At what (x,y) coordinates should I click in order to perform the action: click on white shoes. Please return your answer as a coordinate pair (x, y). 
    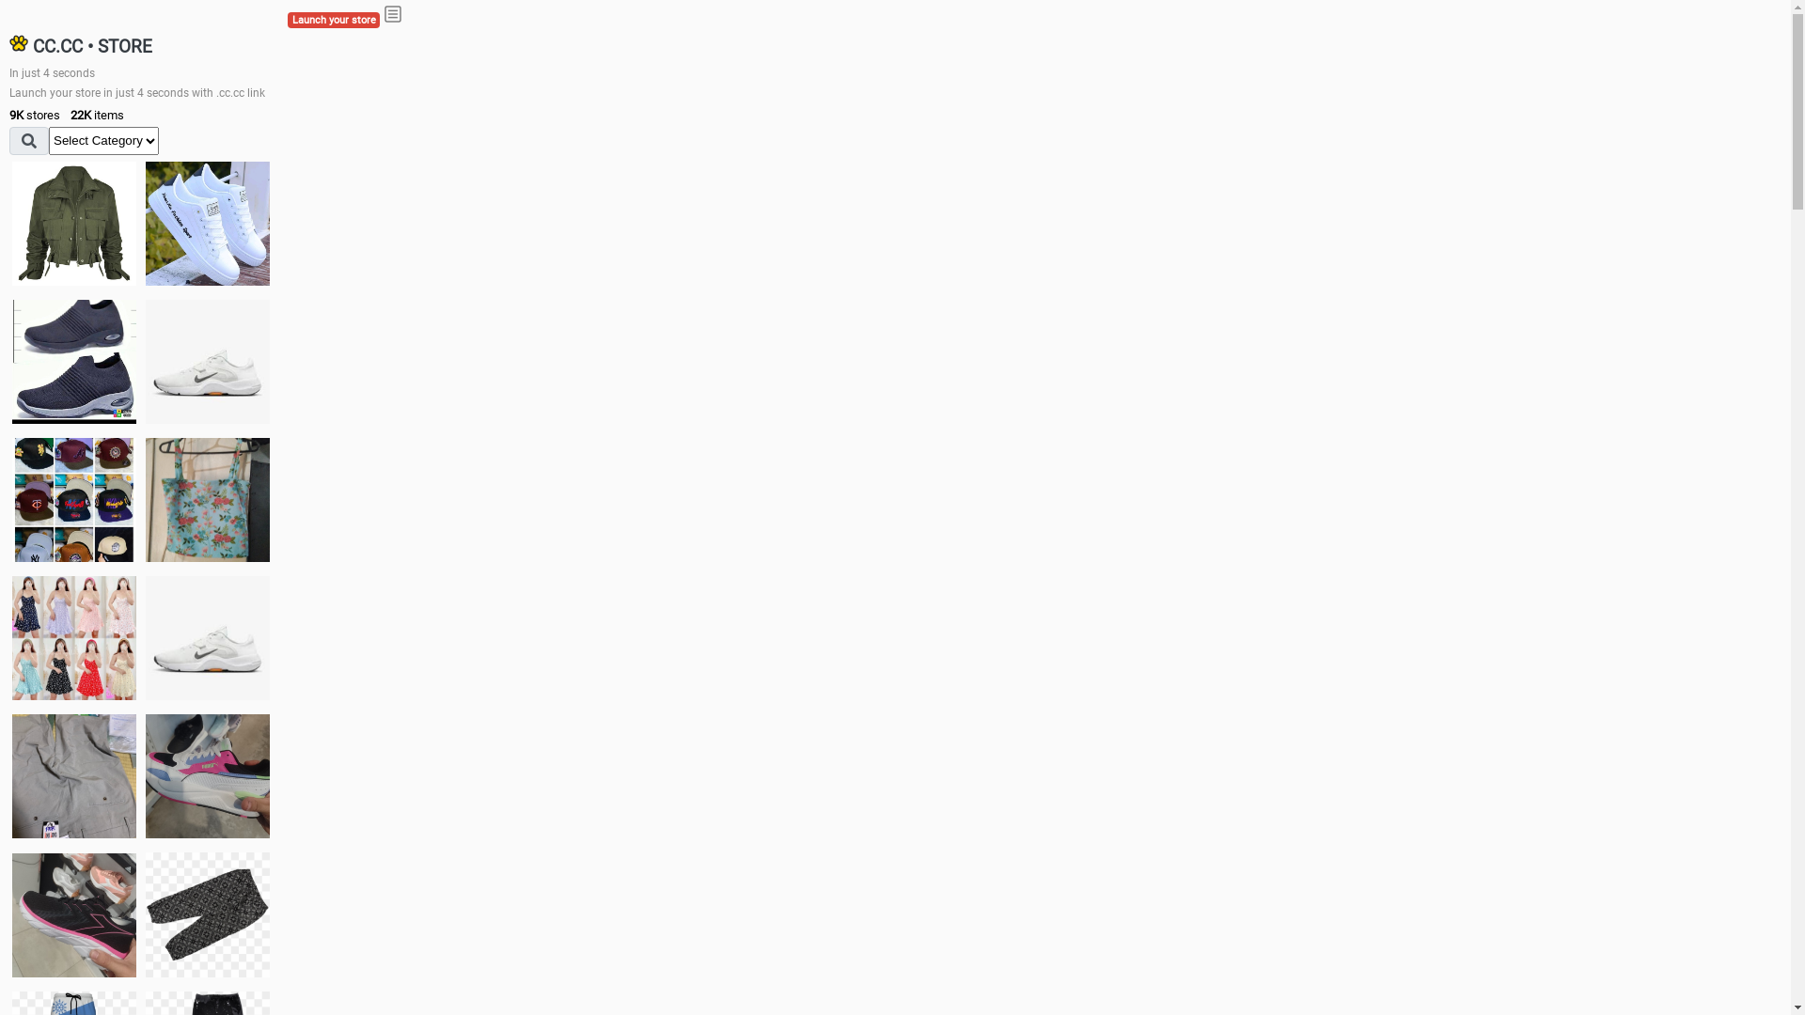
    Looking at the image, I should click on (208, 224).